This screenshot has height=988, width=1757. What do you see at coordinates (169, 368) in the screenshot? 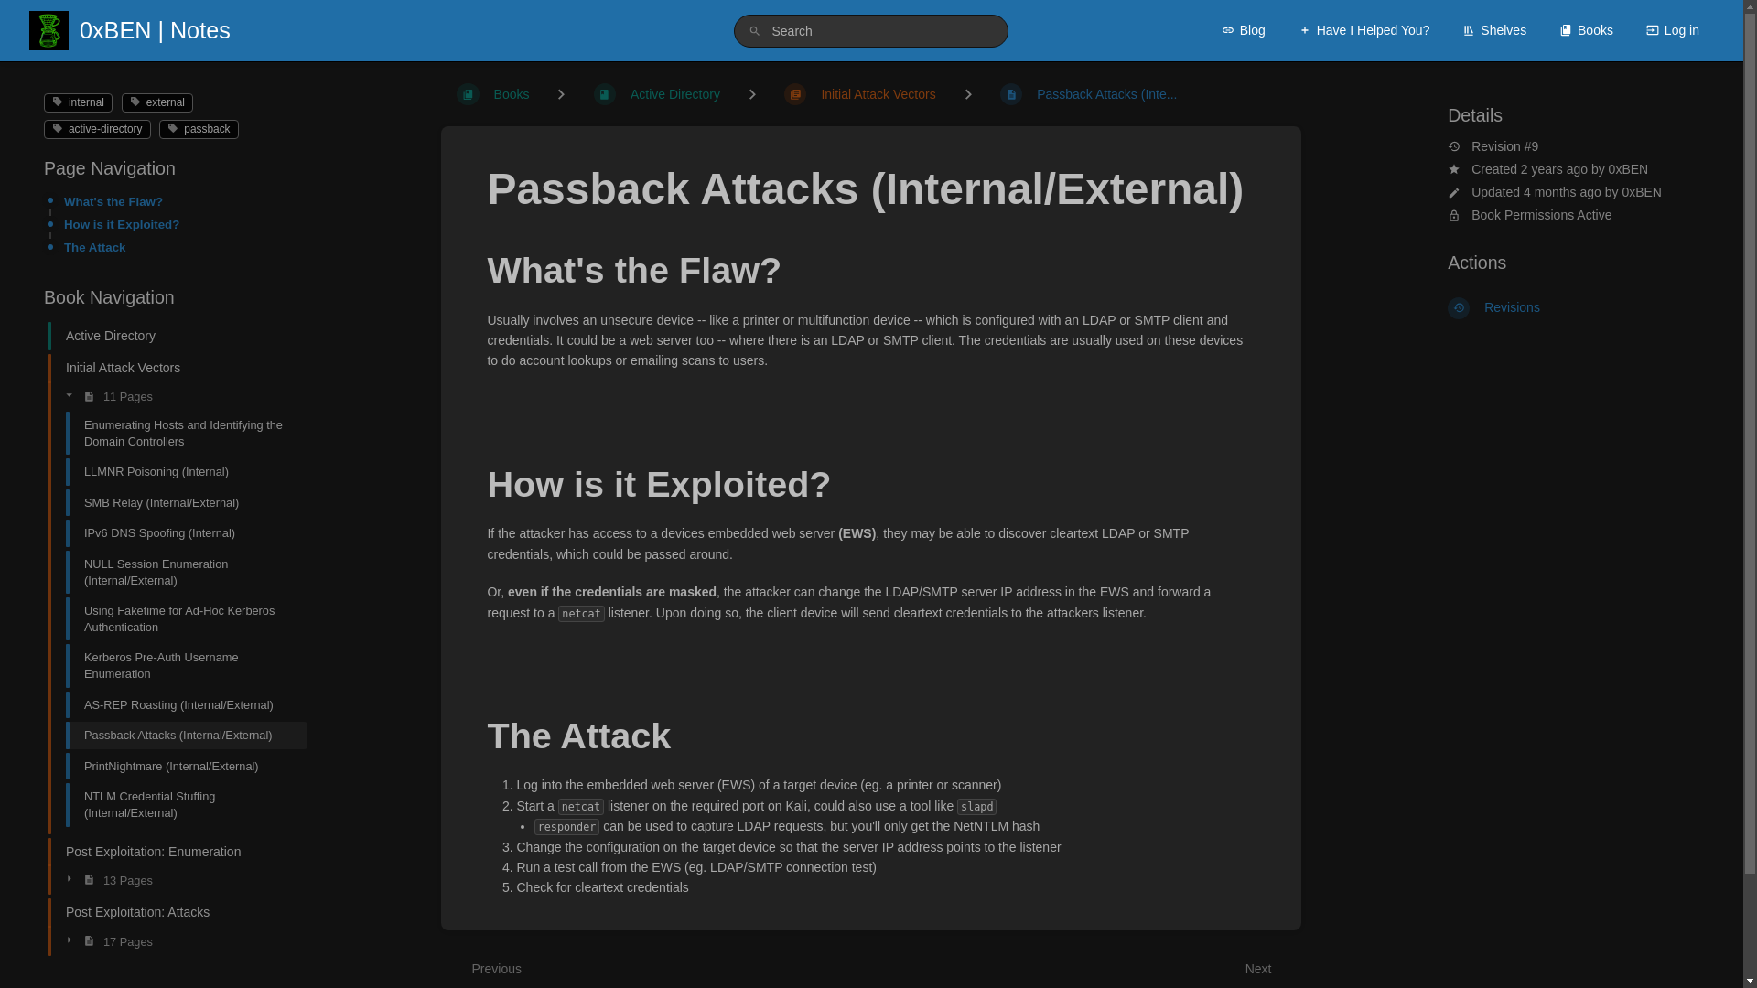
I see `Initial Attack Vectors` at bounding box center [169, 368].